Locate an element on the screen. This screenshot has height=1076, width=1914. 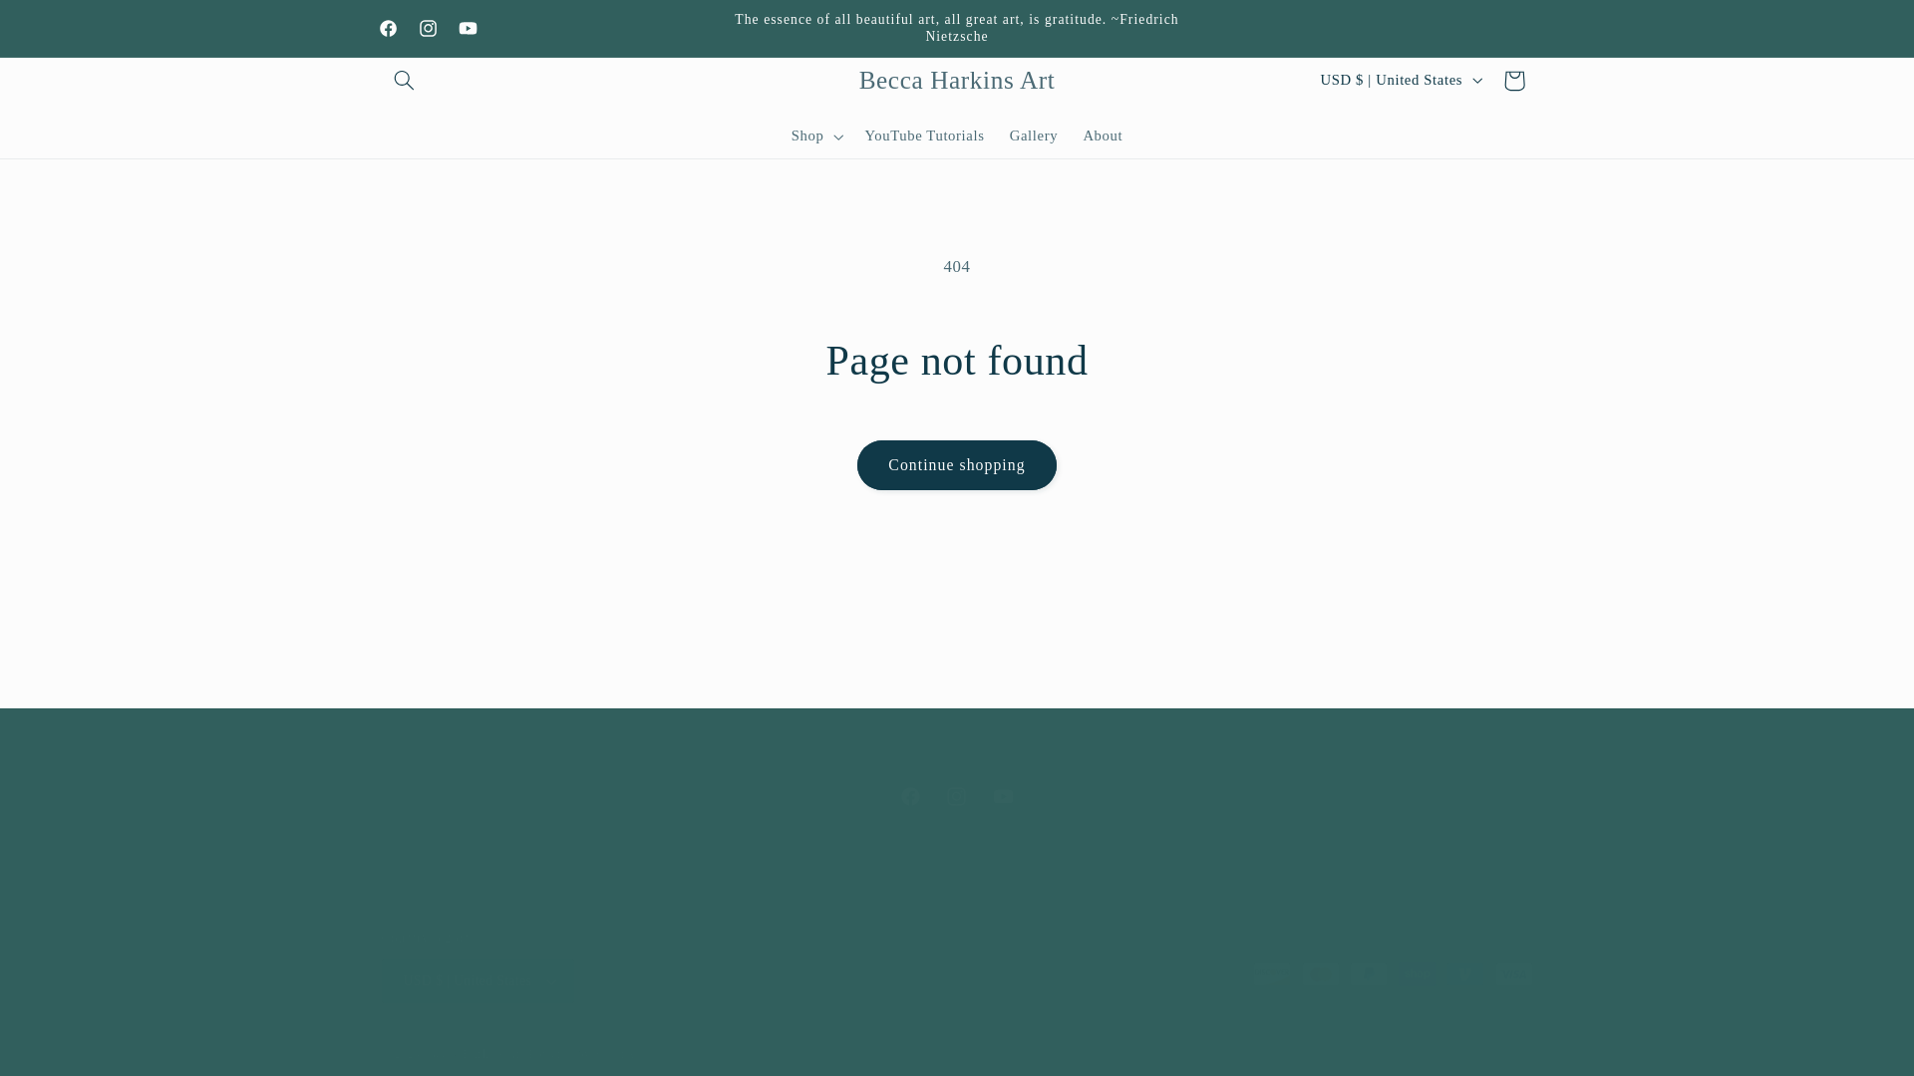
Skip to content is located at coordinates (957, 795).